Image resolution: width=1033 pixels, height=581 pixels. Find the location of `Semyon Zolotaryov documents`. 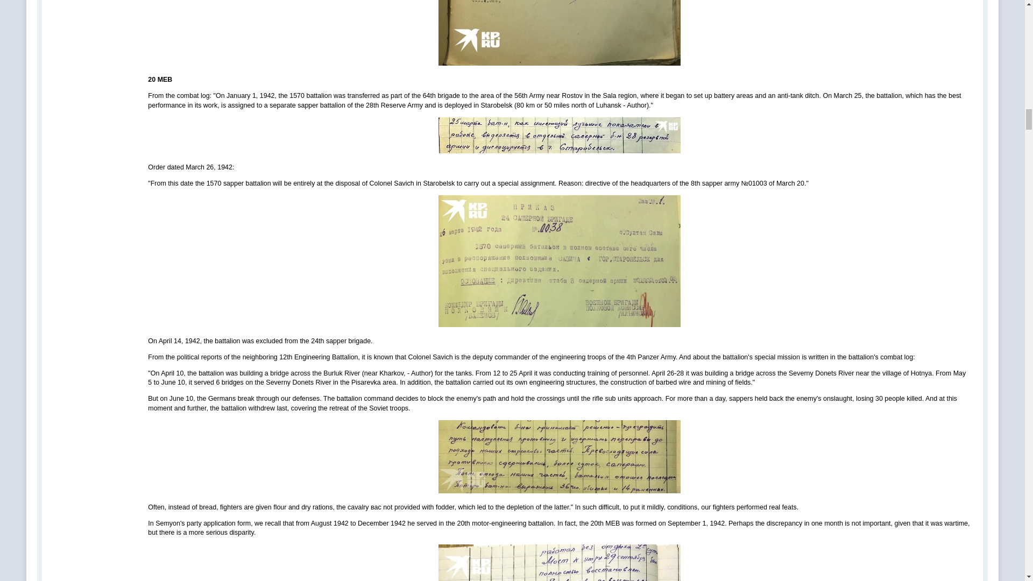

Semyon Zolotaryov documents is located at coordinates (560, 136).